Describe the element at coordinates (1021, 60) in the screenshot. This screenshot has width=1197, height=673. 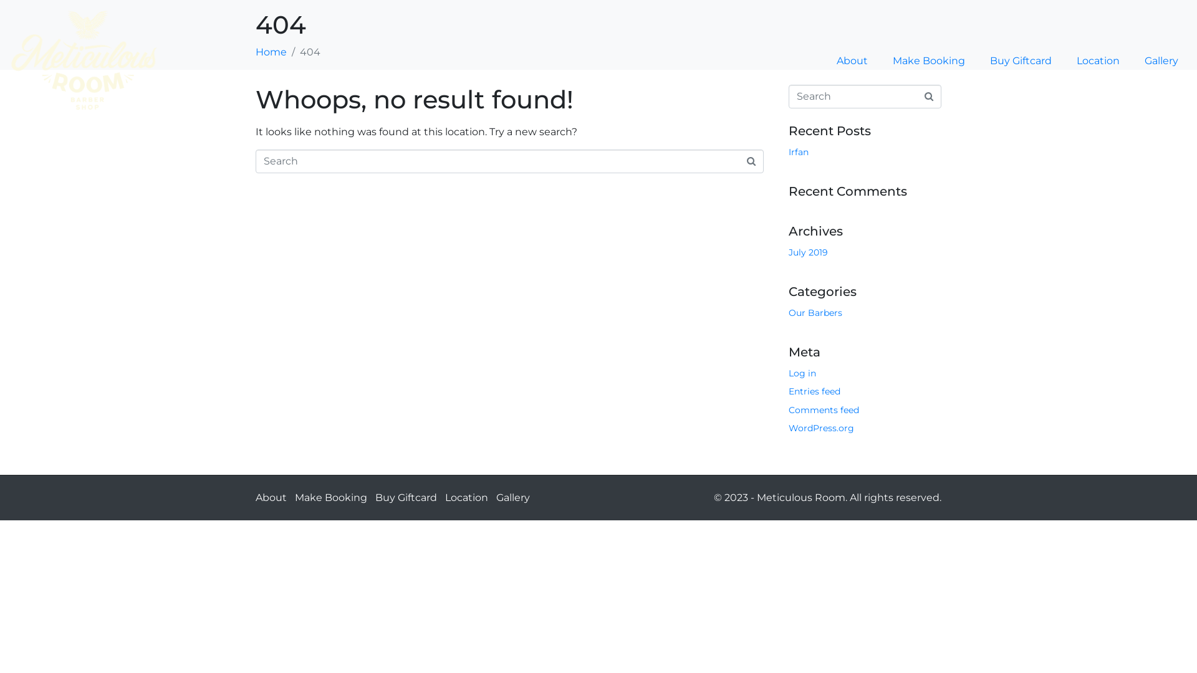
I see `Buy Giftcard` at that location.